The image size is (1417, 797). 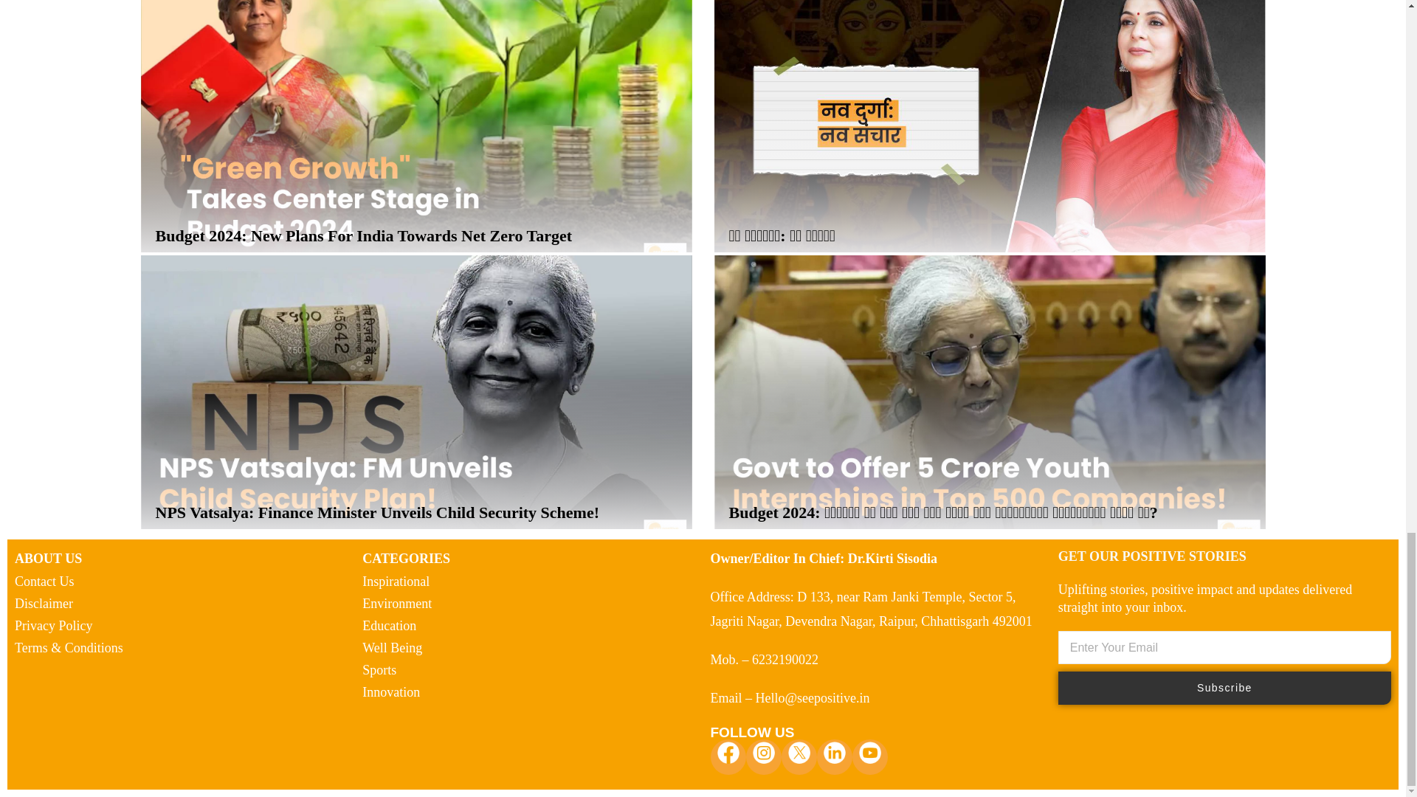 I want to click on Page 1, so click(x=1221, y=598).